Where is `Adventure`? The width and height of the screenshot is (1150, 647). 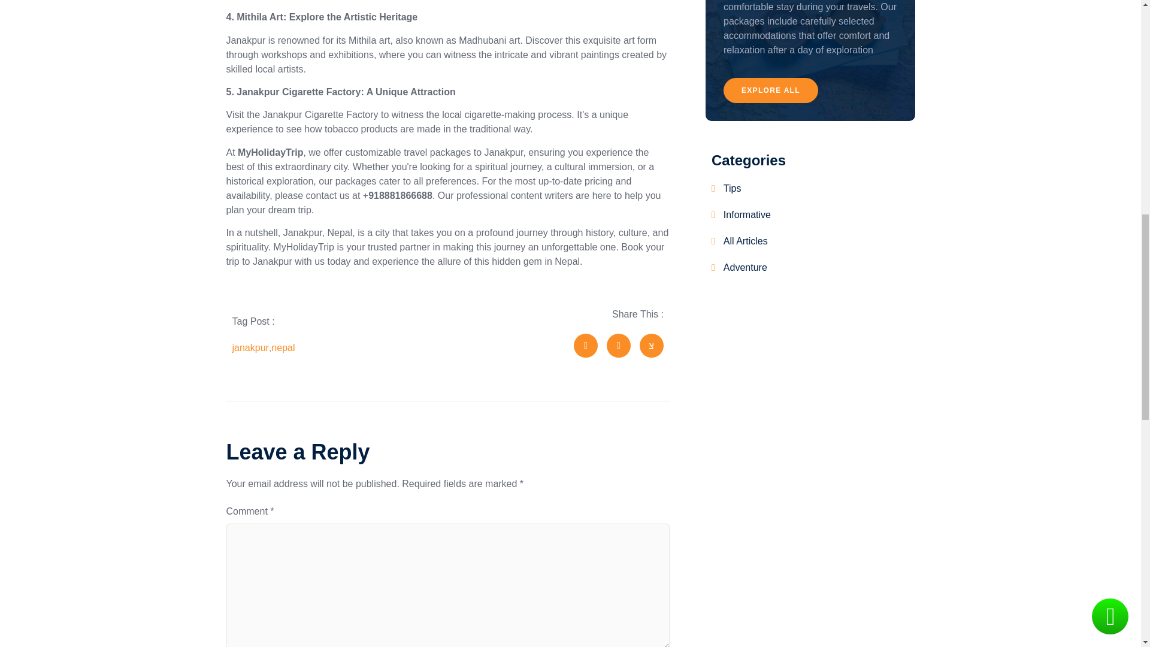 Adventure is located at coordinates (739, 268).